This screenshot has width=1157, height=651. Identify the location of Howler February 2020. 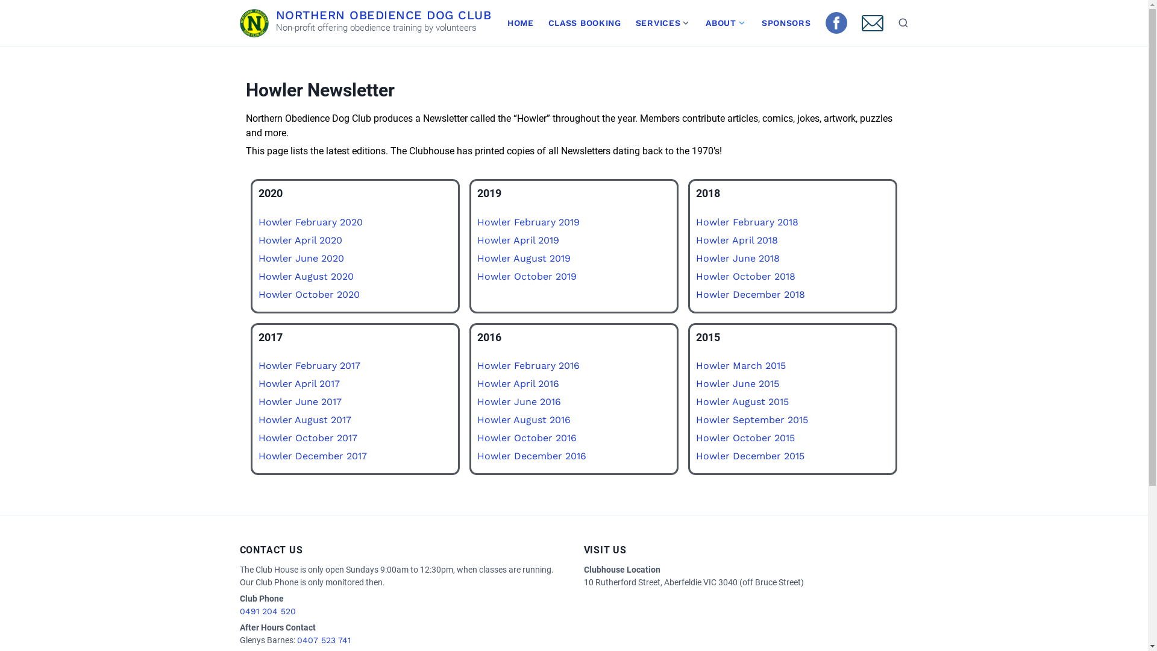
(310, 222).